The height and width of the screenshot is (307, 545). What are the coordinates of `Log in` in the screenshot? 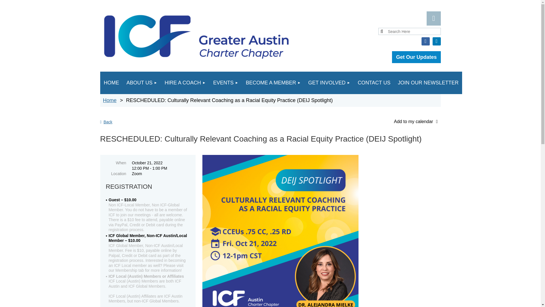 It's located at (433, 18).